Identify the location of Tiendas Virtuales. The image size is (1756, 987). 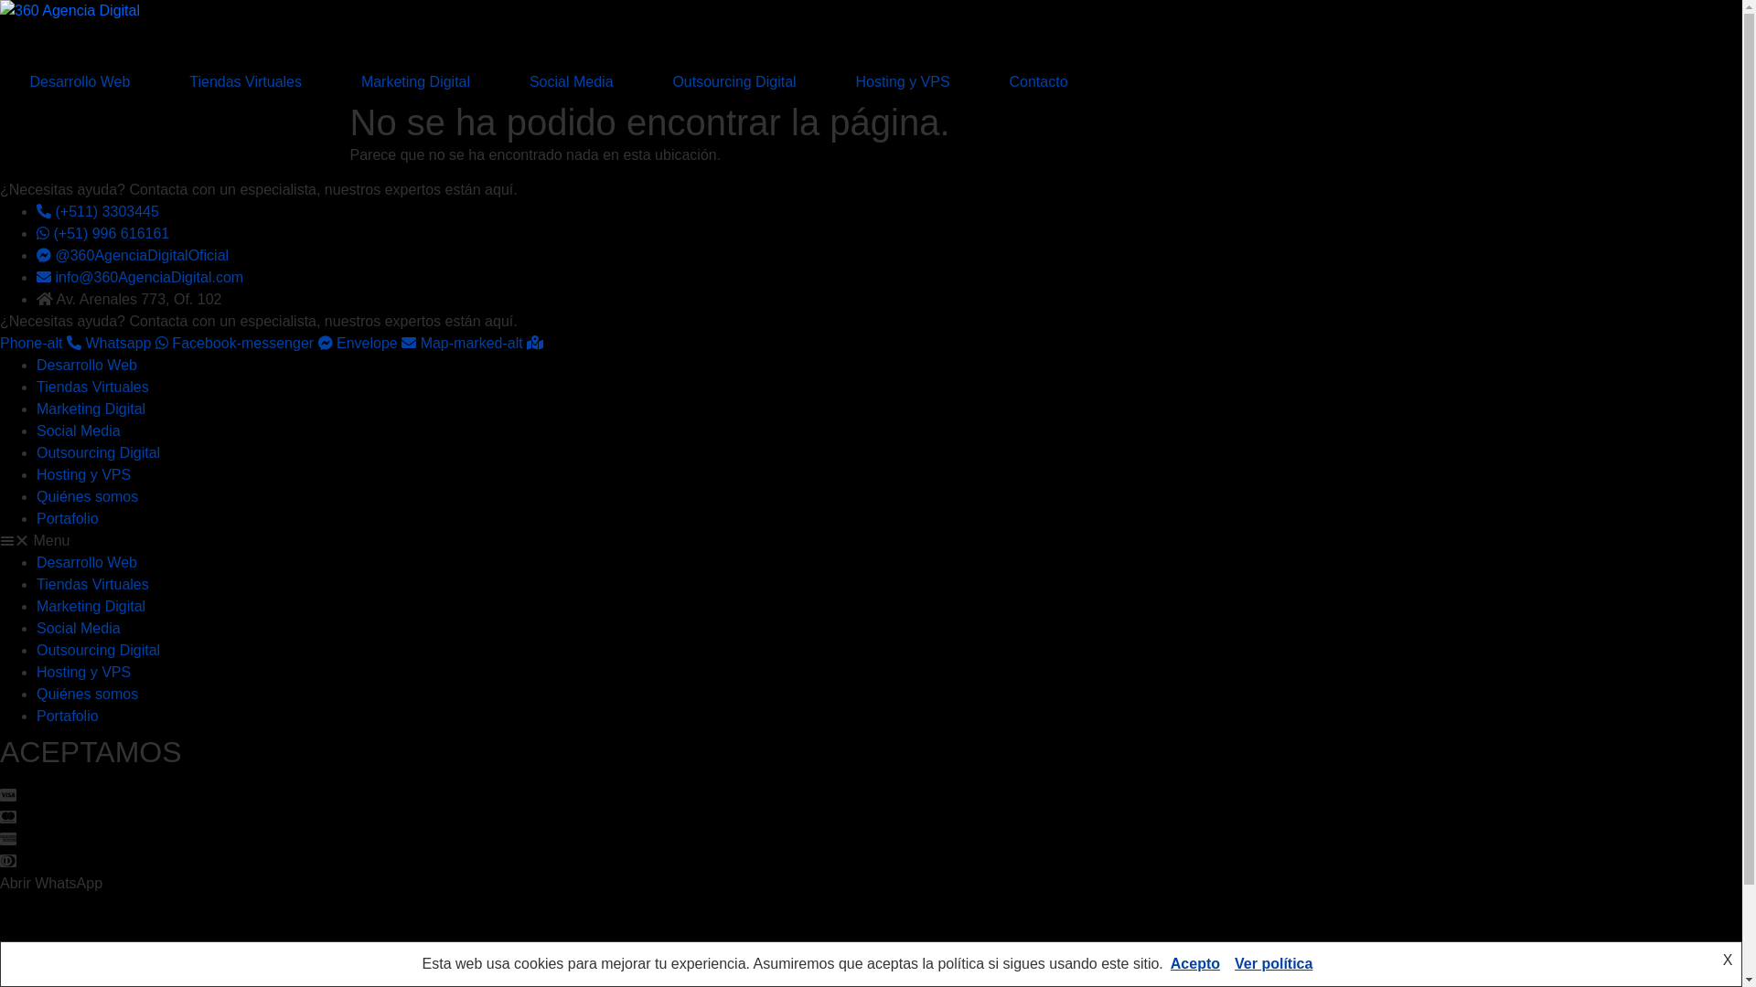
(246, 82).